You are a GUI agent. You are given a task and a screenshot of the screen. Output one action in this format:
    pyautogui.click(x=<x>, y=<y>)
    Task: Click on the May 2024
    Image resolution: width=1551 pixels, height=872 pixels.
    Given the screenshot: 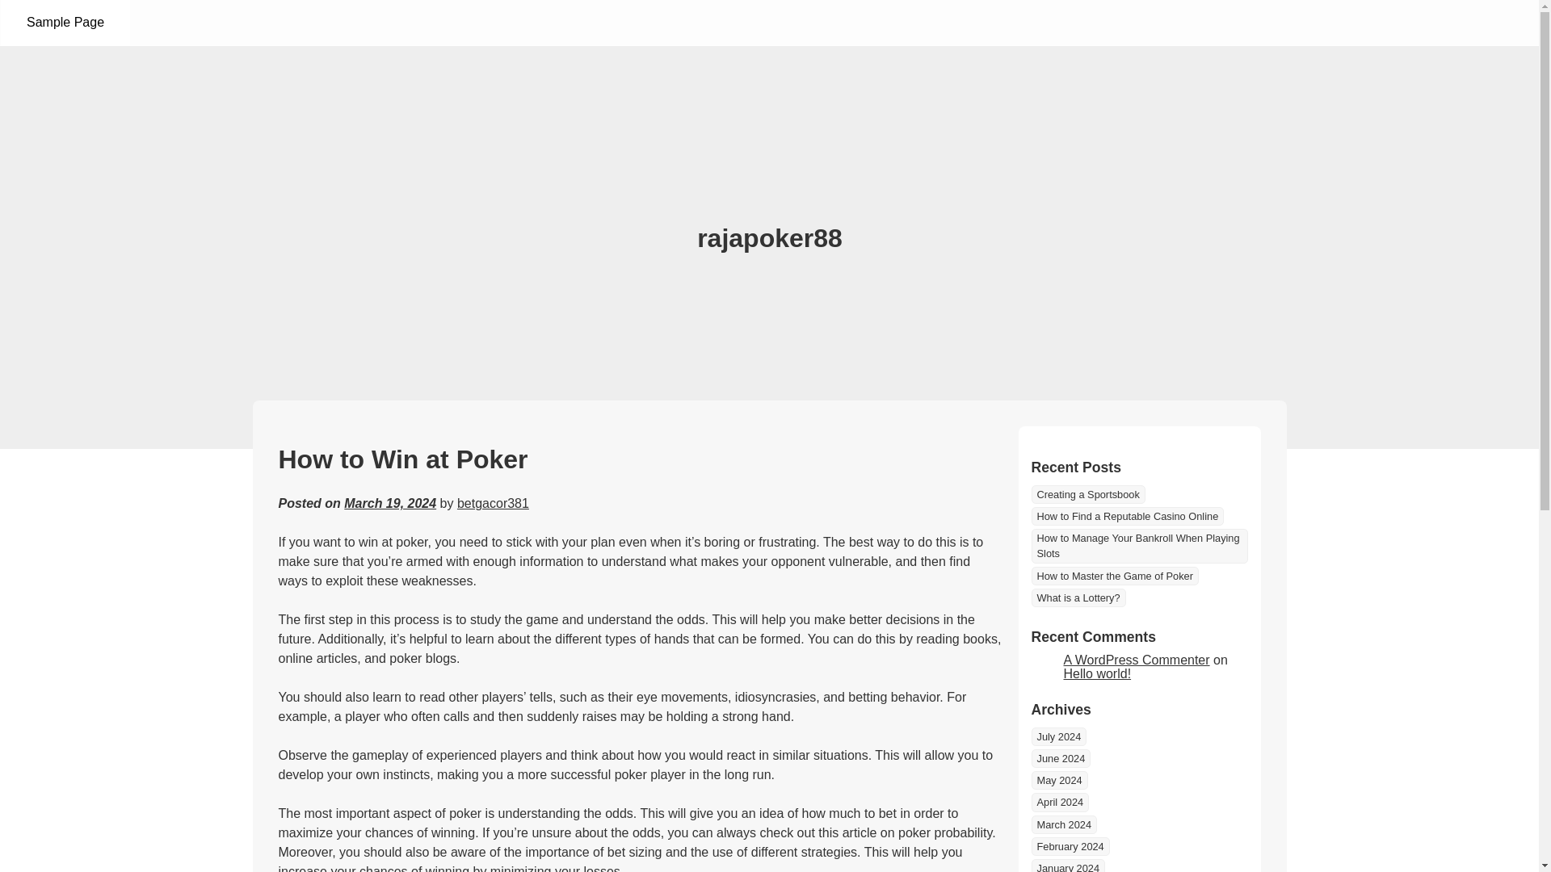 What is the action you would take?
    pyautogui.click(x=1058, y=780)
    